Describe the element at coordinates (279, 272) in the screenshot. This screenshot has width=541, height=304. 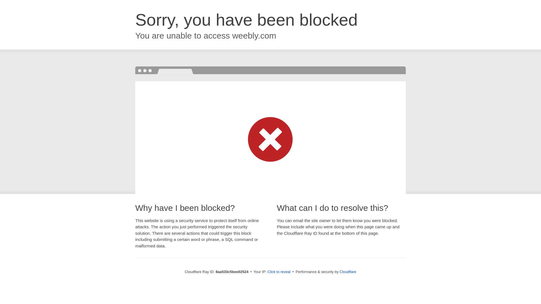
I see `Click to reveal` at that location.